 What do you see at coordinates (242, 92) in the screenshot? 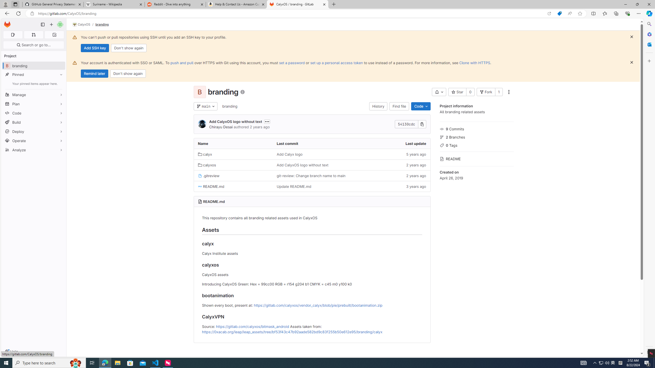
I see `Class: s16 icon` at bounding box center [242, 92].